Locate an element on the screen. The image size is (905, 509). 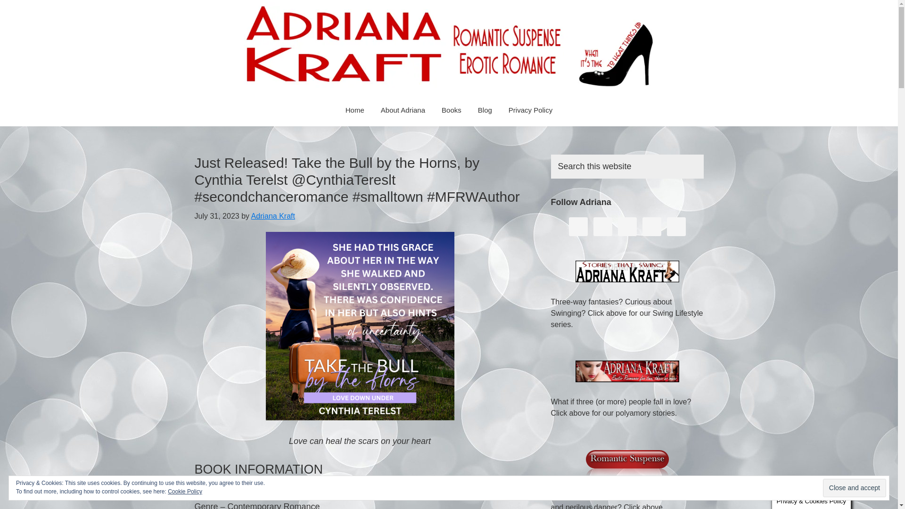
Home is located at coordinates (354, 109).